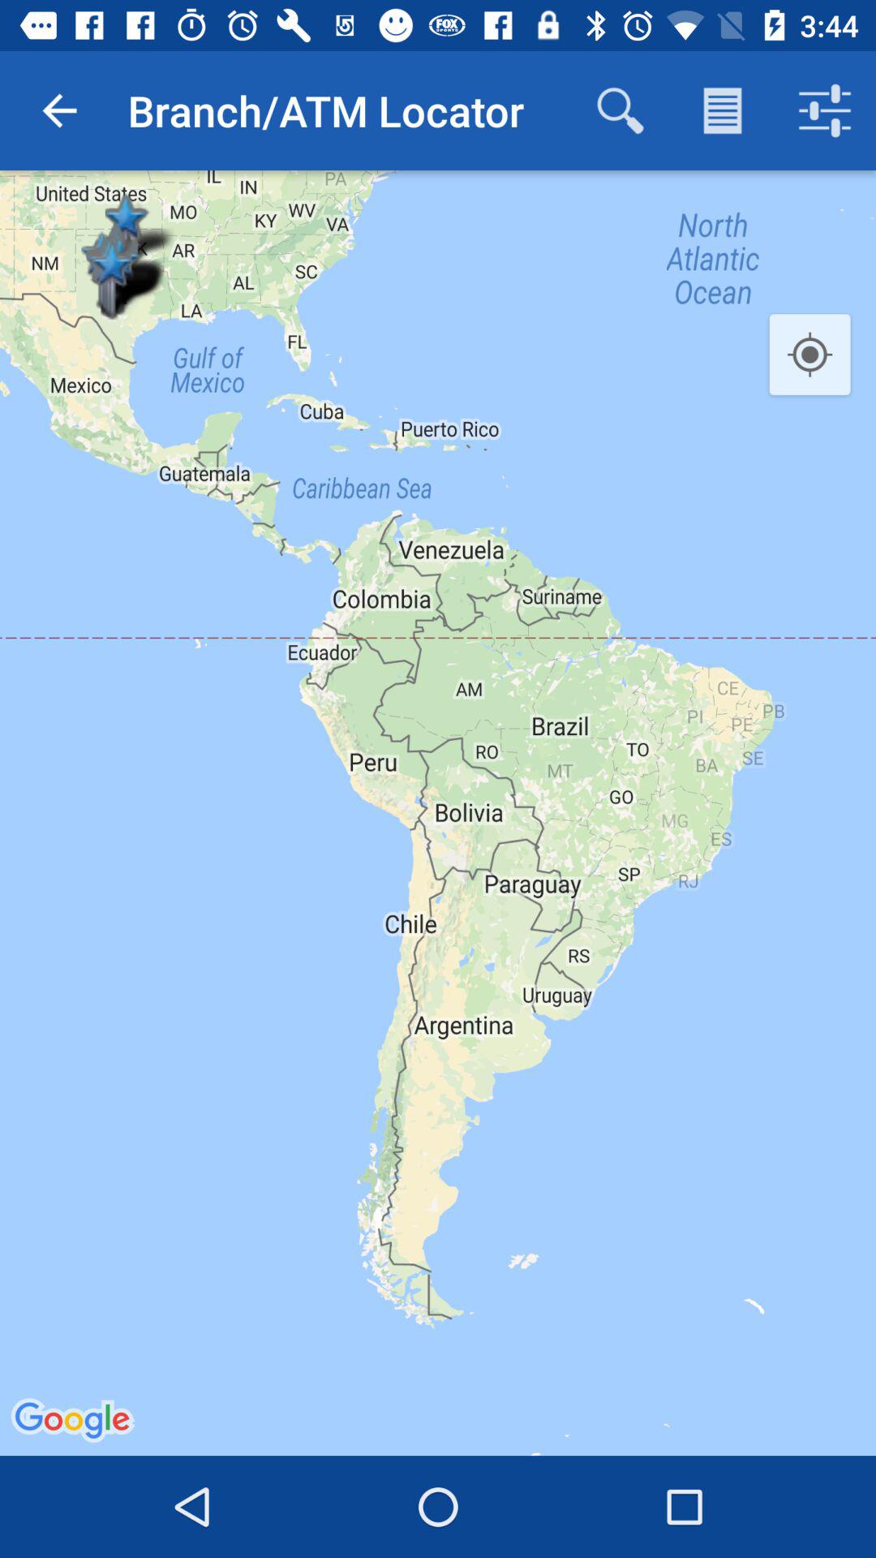 The image size is (876, 1558). I want to click on choose the item at the center, so click(438, 813).